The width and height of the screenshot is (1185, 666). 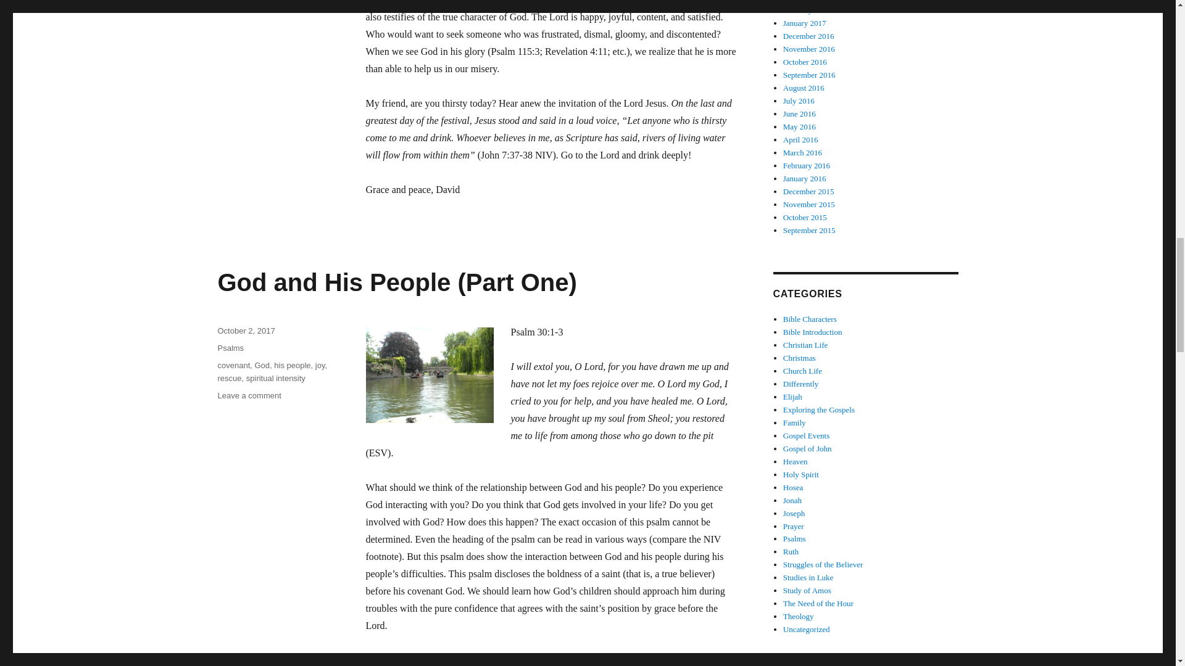 What do you see at coordinates (246, 331) in the screenshot?
I see `October 2, 2017` at bounding box center [246, 331].